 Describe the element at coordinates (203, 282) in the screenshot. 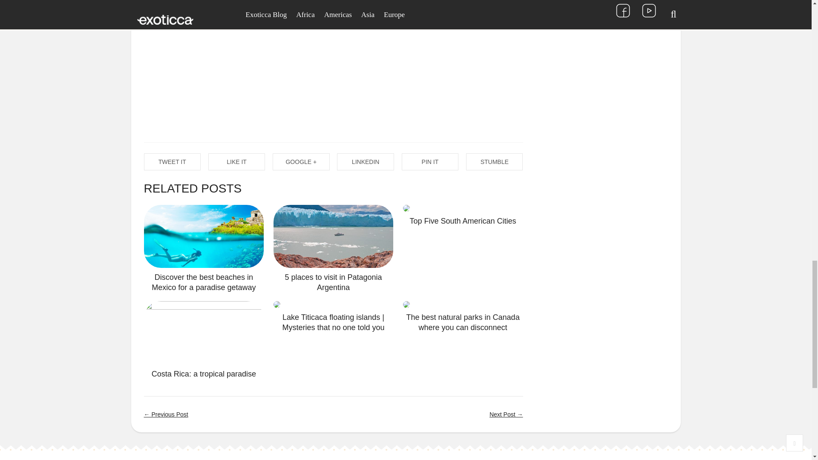

I see `Discover the best beaches in Mexico for a paradise getaway` at that location.